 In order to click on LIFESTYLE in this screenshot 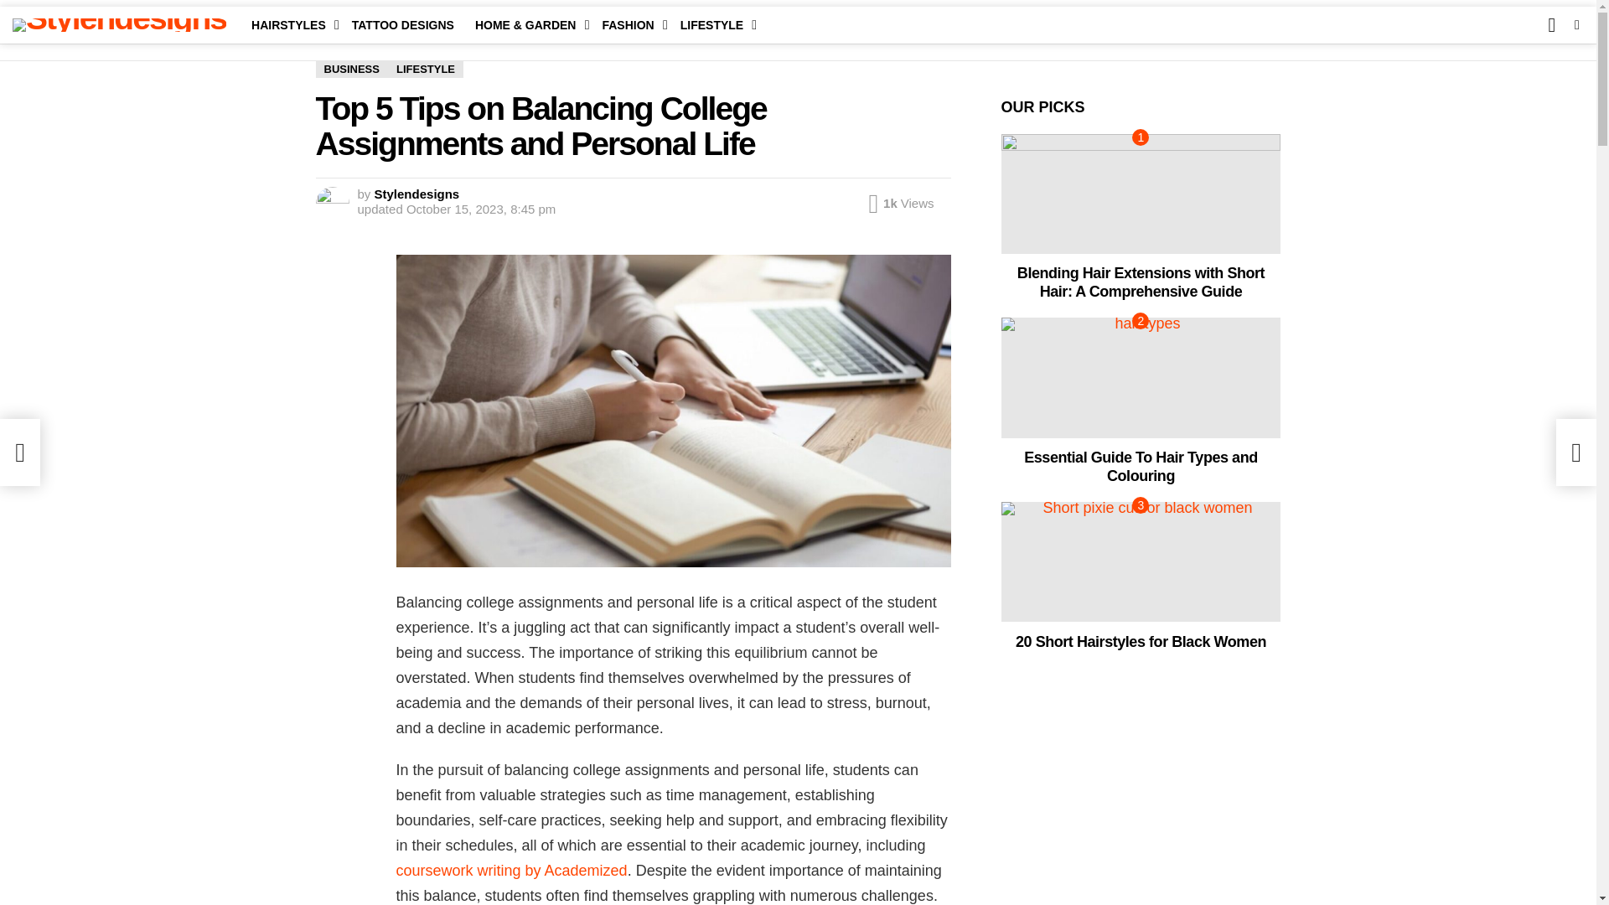, I will do `click(714, 25)`.